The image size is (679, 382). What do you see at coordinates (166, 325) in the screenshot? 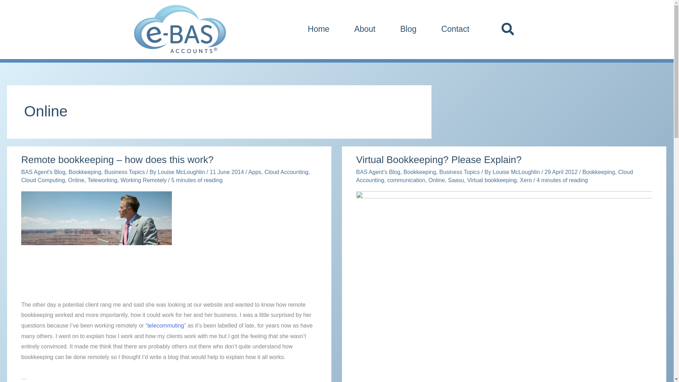
I see `telecommuting` at bounding box center [166, 325].